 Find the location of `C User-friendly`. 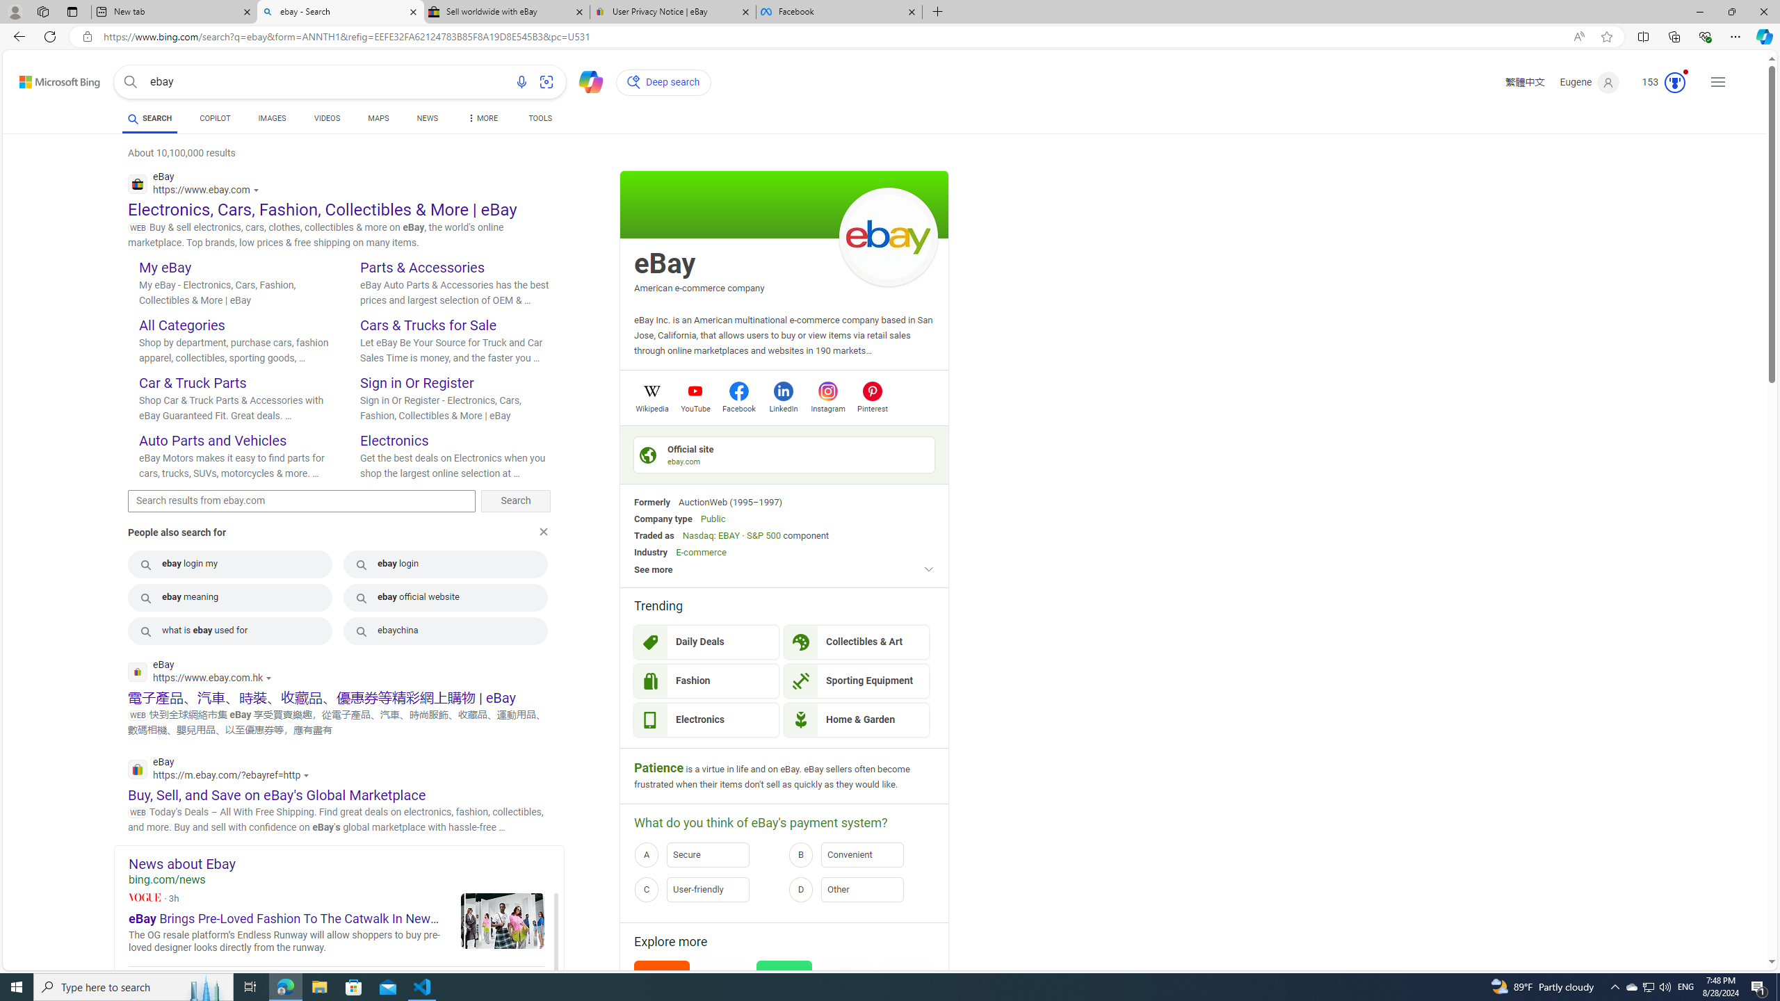

C User-friendly is located at coordinates (706, 890).